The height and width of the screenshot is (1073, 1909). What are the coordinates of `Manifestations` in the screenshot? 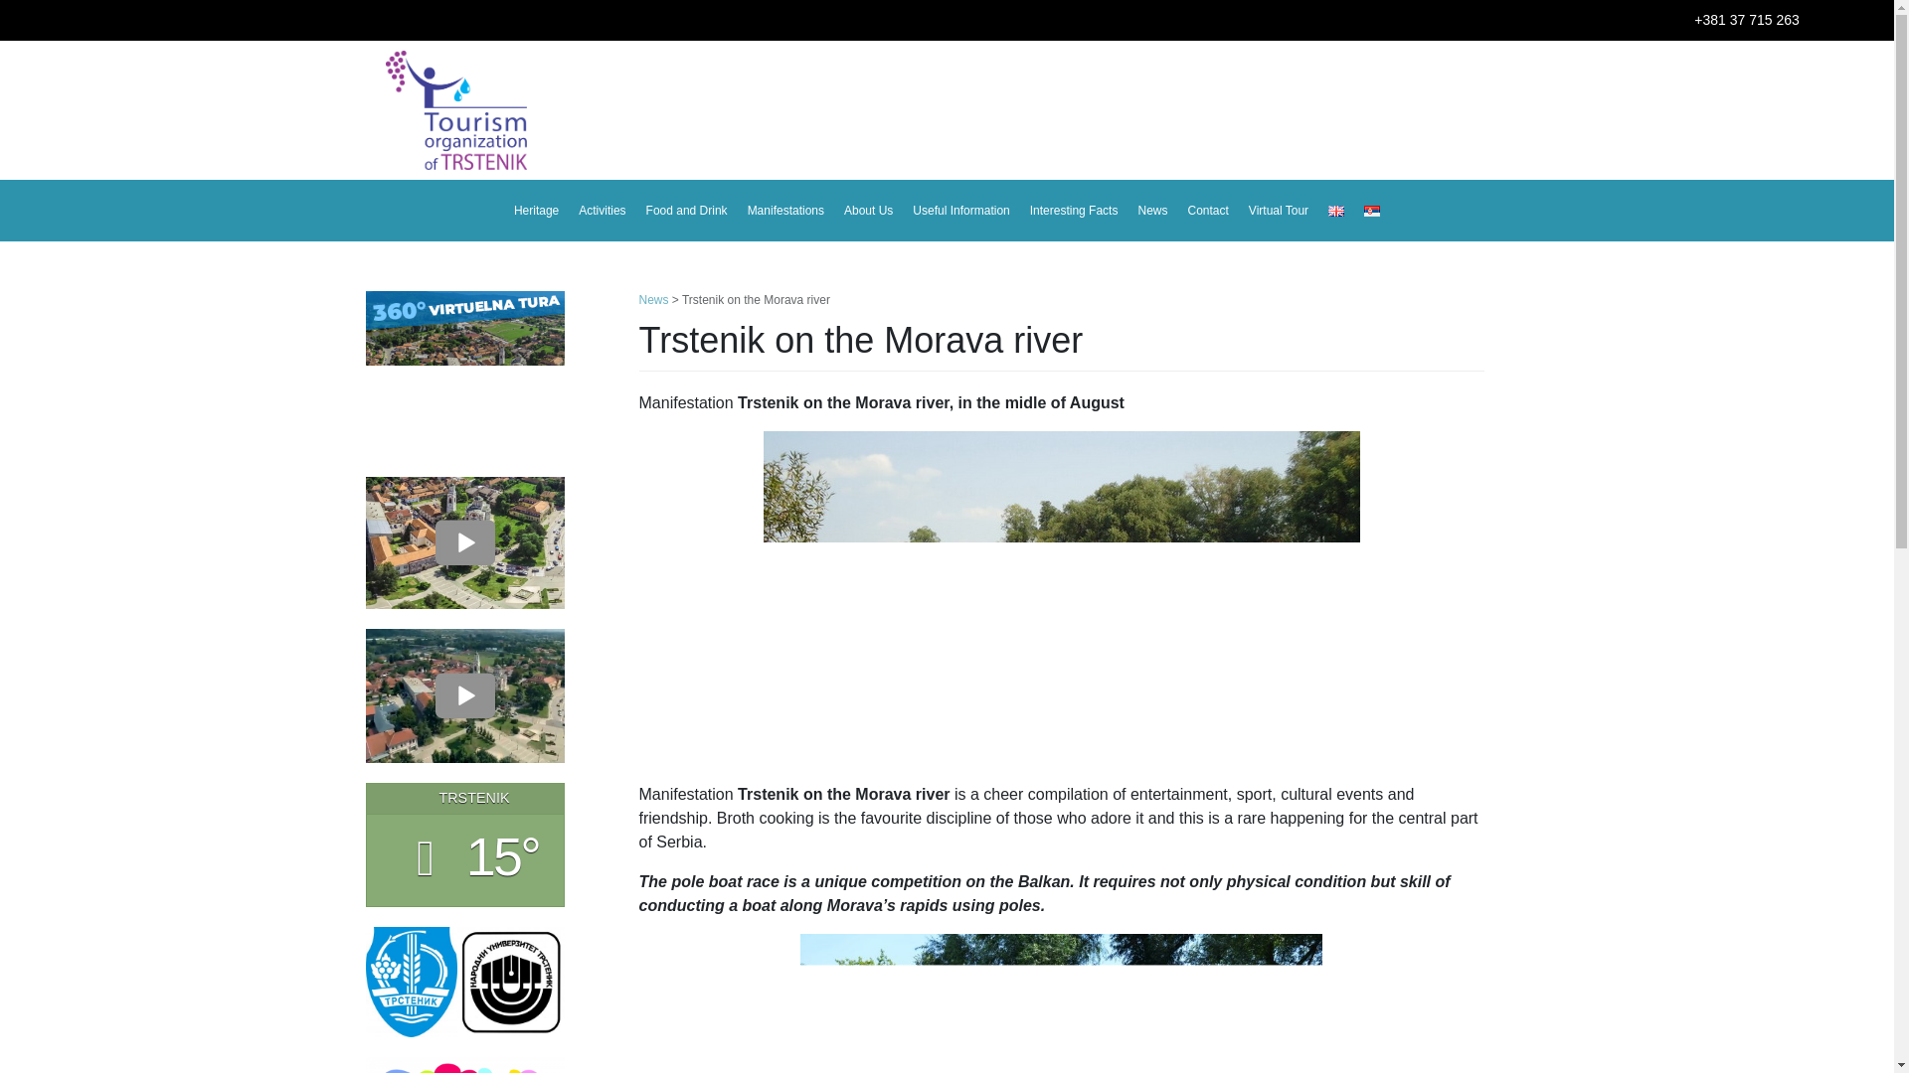 It's located at (785, 211).